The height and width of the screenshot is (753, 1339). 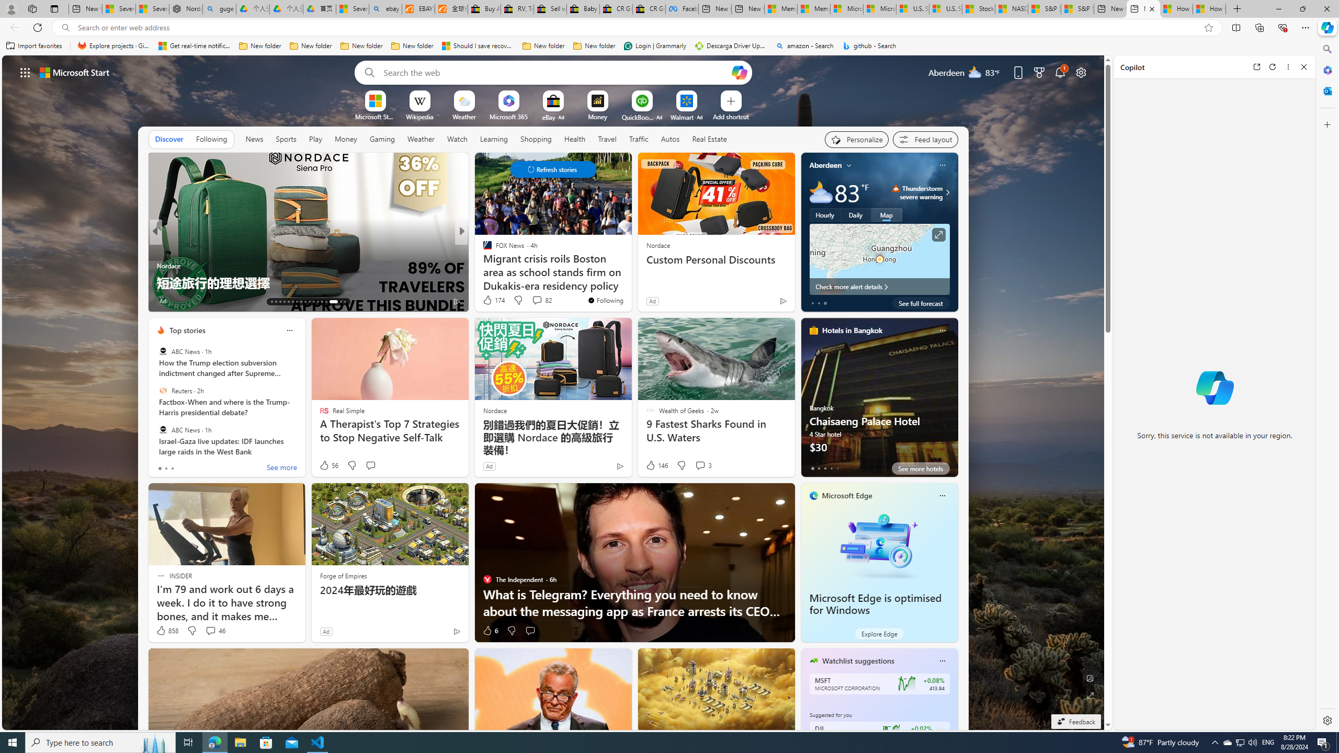 I want to click on Travel, so click(x=607, y=139).